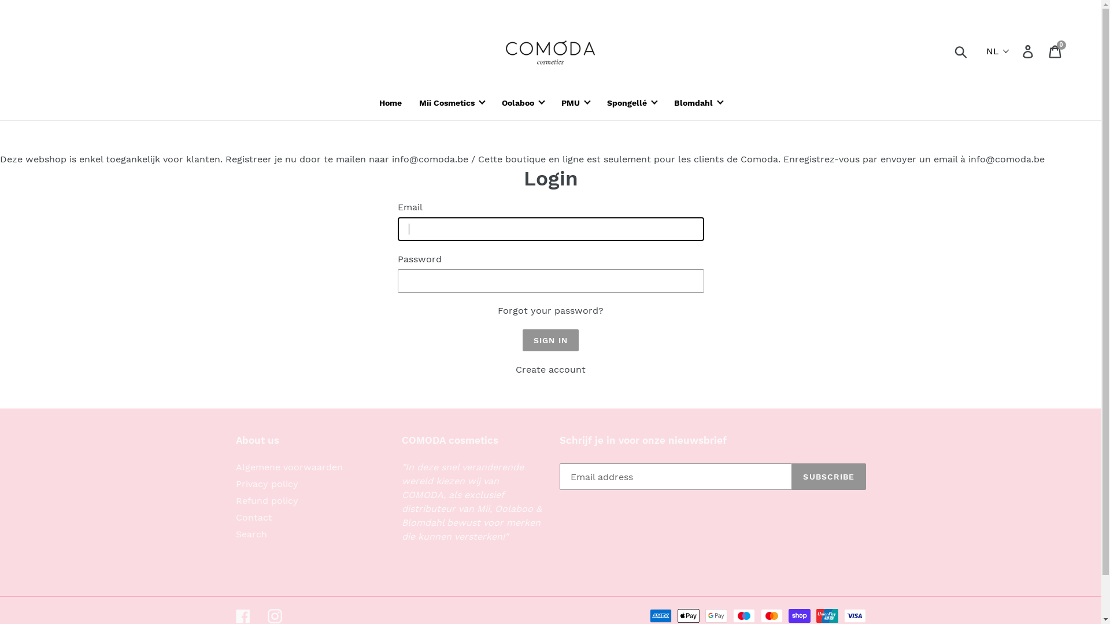  I want to click on Create account, so click(550, 370).